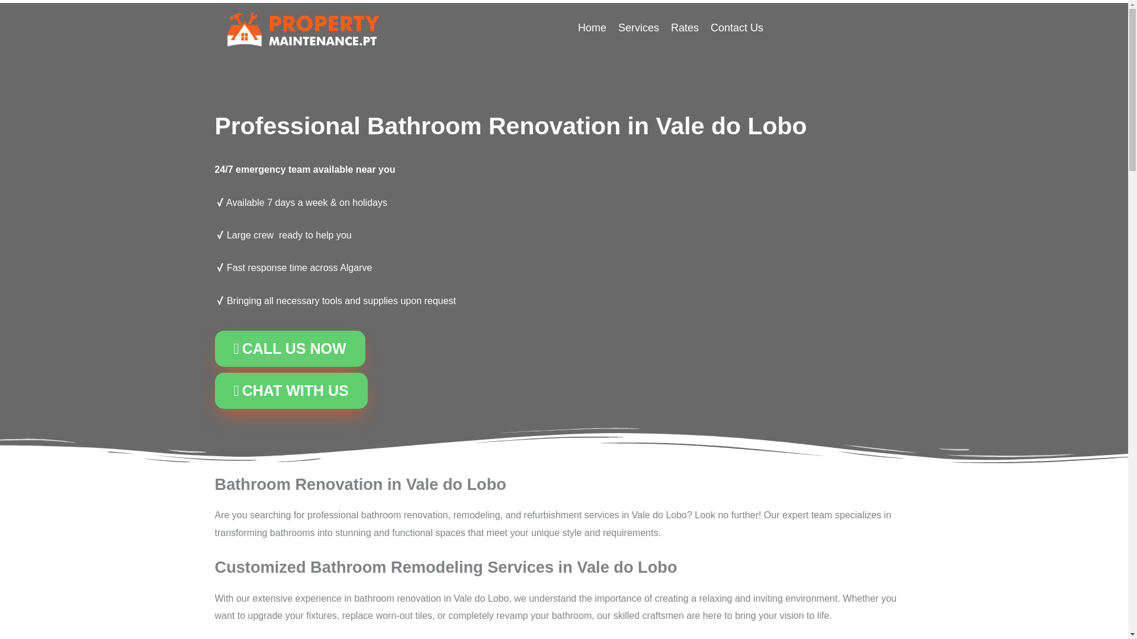 The height and width of the screenshot is (639, 1137). What do you see at coordinates (291, 390) in the screenshot?
I see `CHAT WITH US` at bounding box center [291, 390].